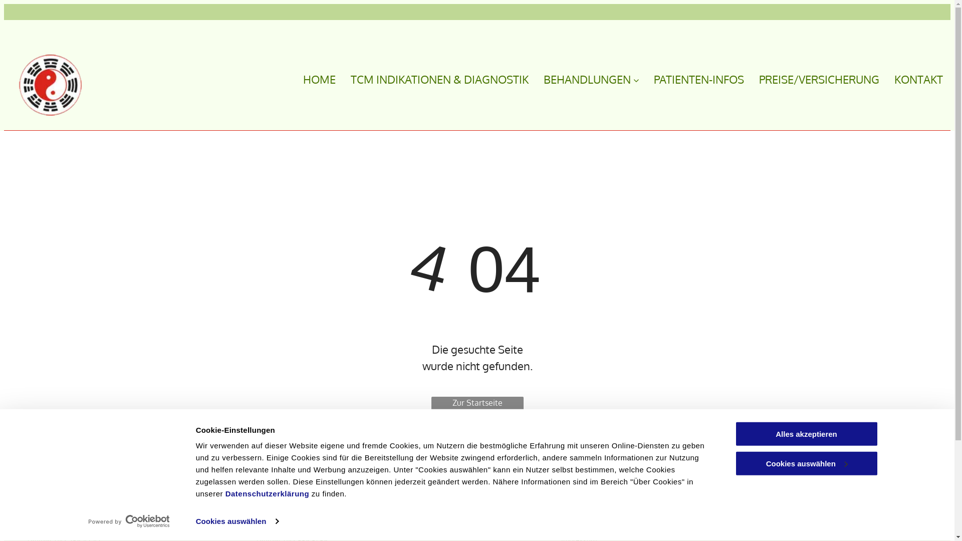 The height and width of the screenshot is (541, 962). I want to click on Alles akzeptieren, so click(806, 434).